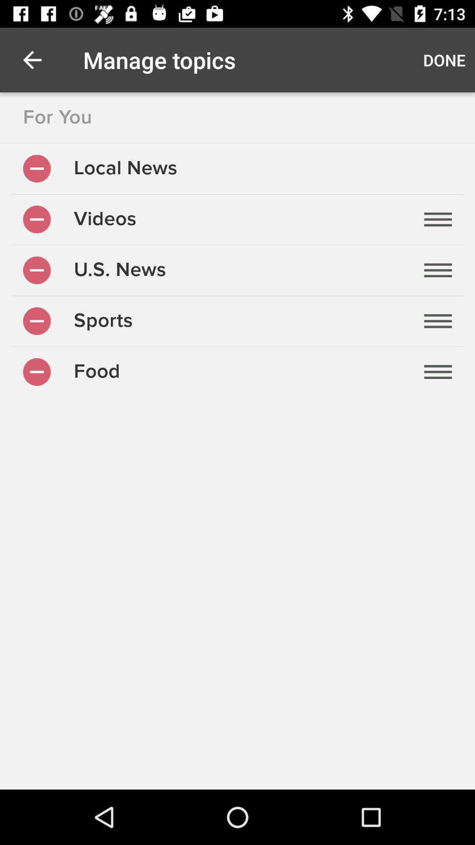  What do you see at coordinates (32, 60) in the screenshot?
I see `click the icon to the left of manage topics` at bounding box center [32, 60].